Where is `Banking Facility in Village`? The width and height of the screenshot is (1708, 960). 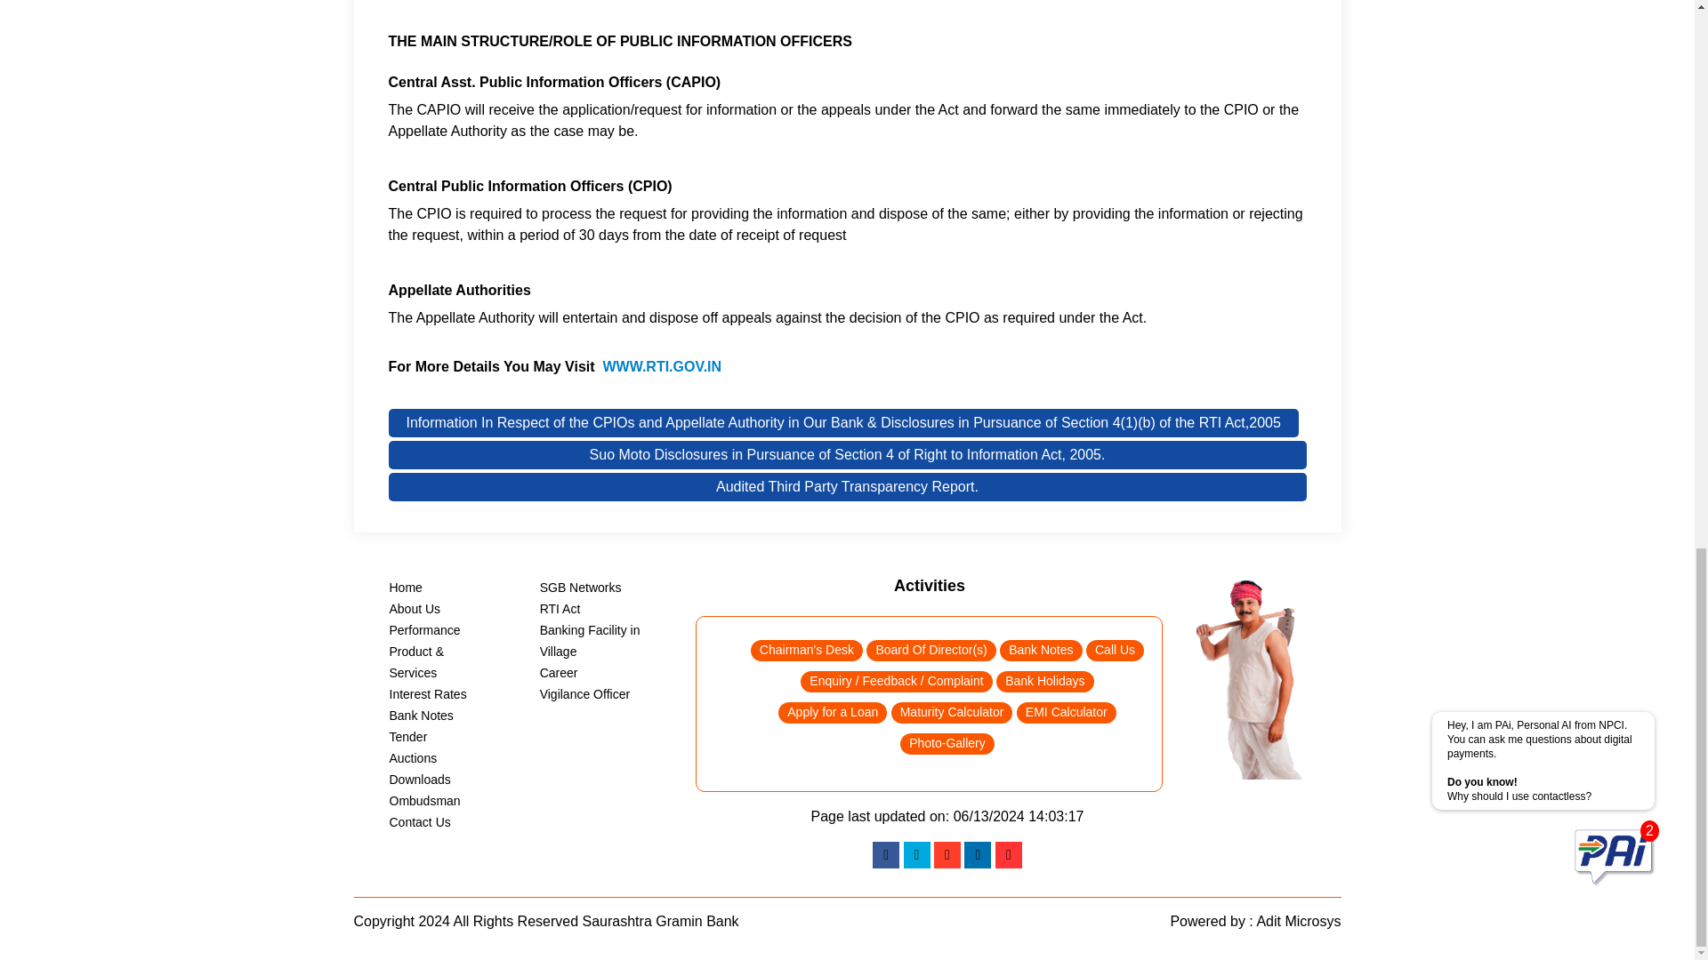 Banking Facility in Village is located at coordinates (590, 640).